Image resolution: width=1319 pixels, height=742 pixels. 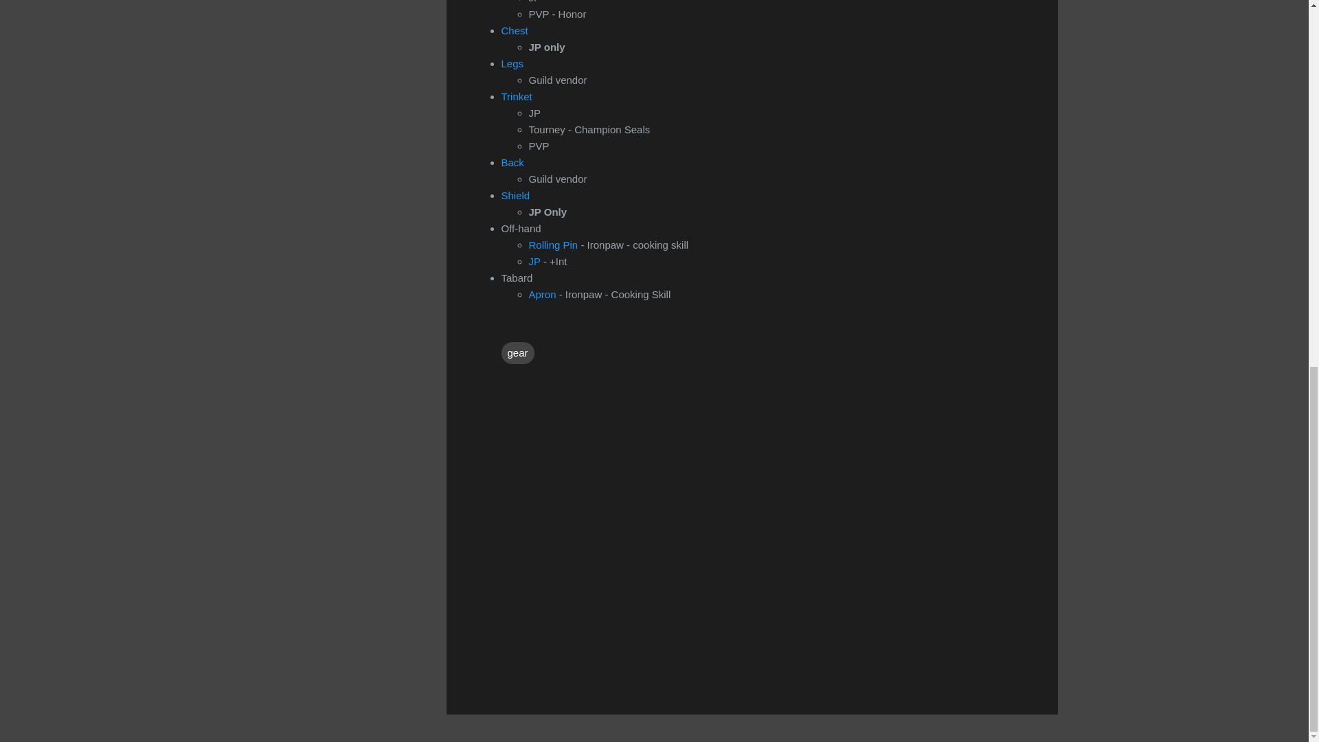 I want to click on Apron, so click(x=544, y=294).